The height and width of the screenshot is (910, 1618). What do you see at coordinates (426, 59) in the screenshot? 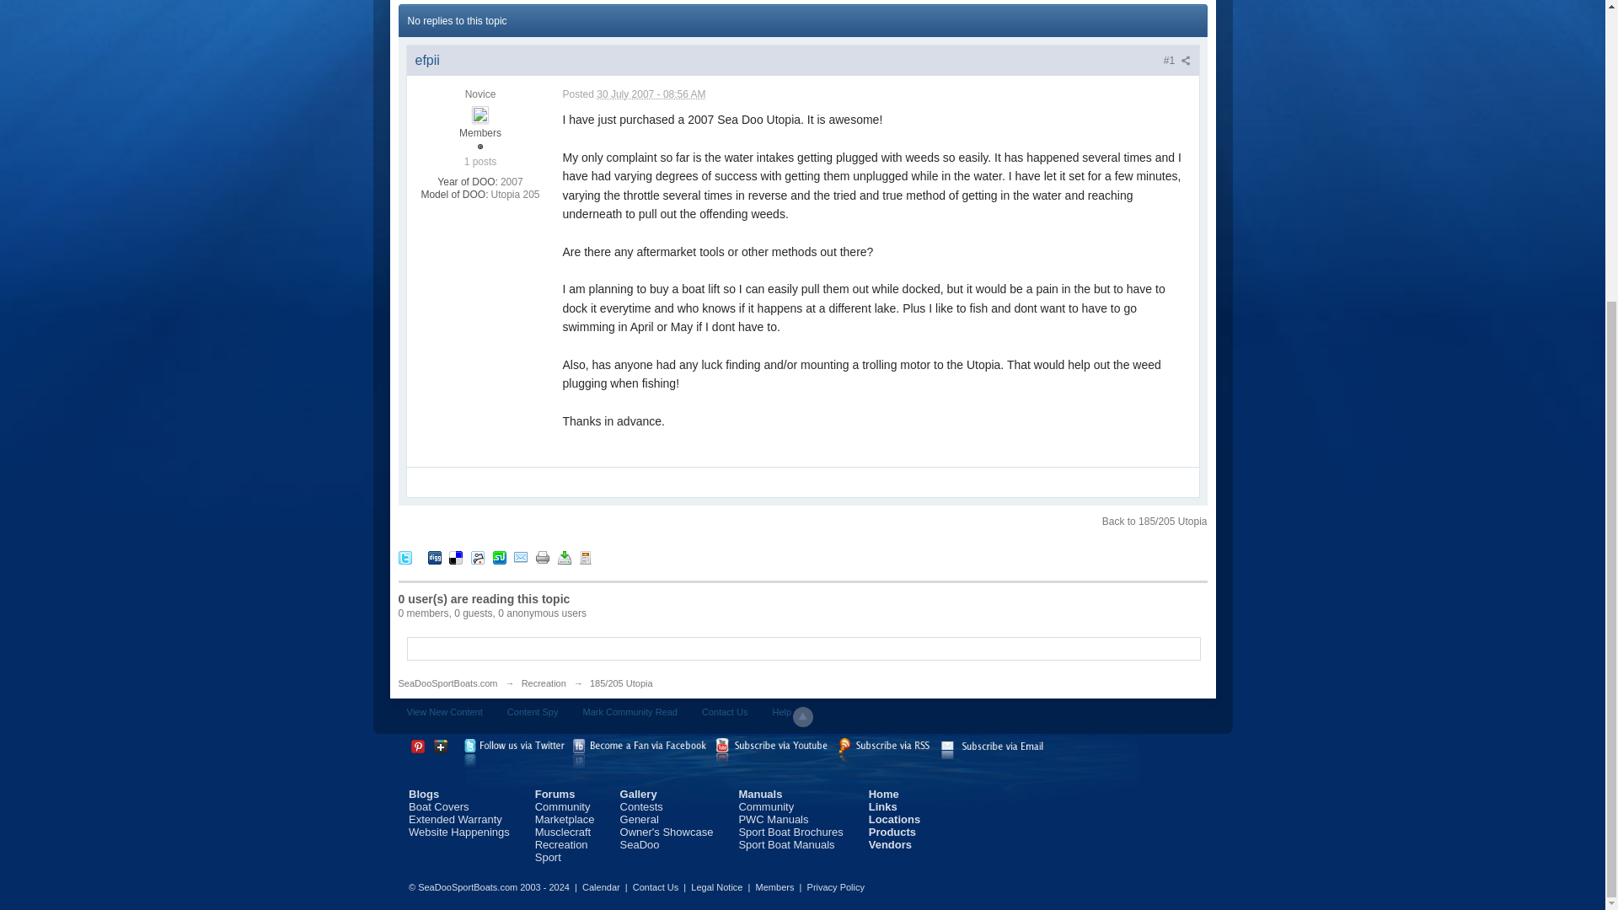
I see `efpii` at bounding box center [426, 59].